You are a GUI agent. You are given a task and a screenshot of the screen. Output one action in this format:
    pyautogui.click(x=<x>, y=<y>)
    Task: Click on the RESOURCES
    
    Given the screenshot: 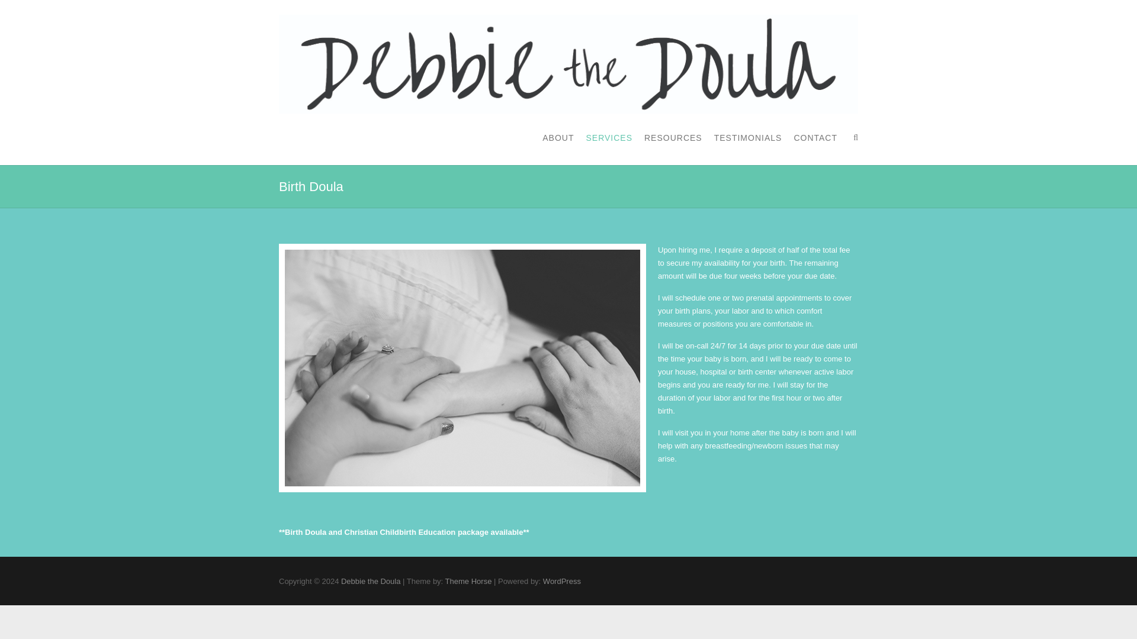 What is the action you would take?
    pyautogui.click(x=673, y=137)
    